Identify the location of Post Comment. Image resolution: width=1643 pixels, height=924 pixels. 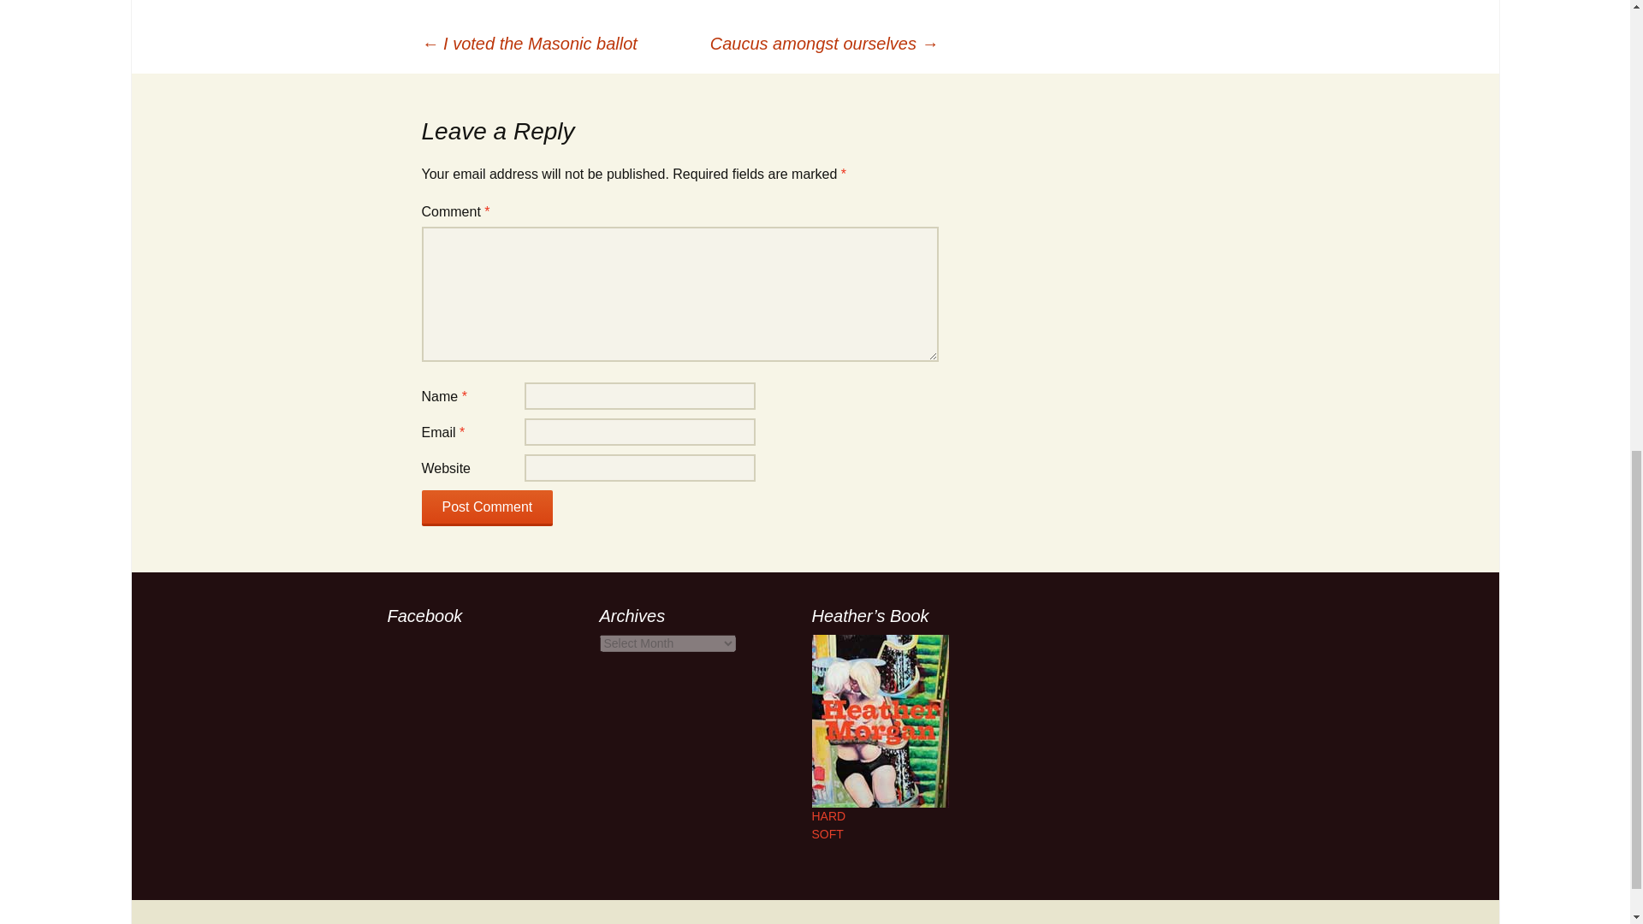
(486, 508).